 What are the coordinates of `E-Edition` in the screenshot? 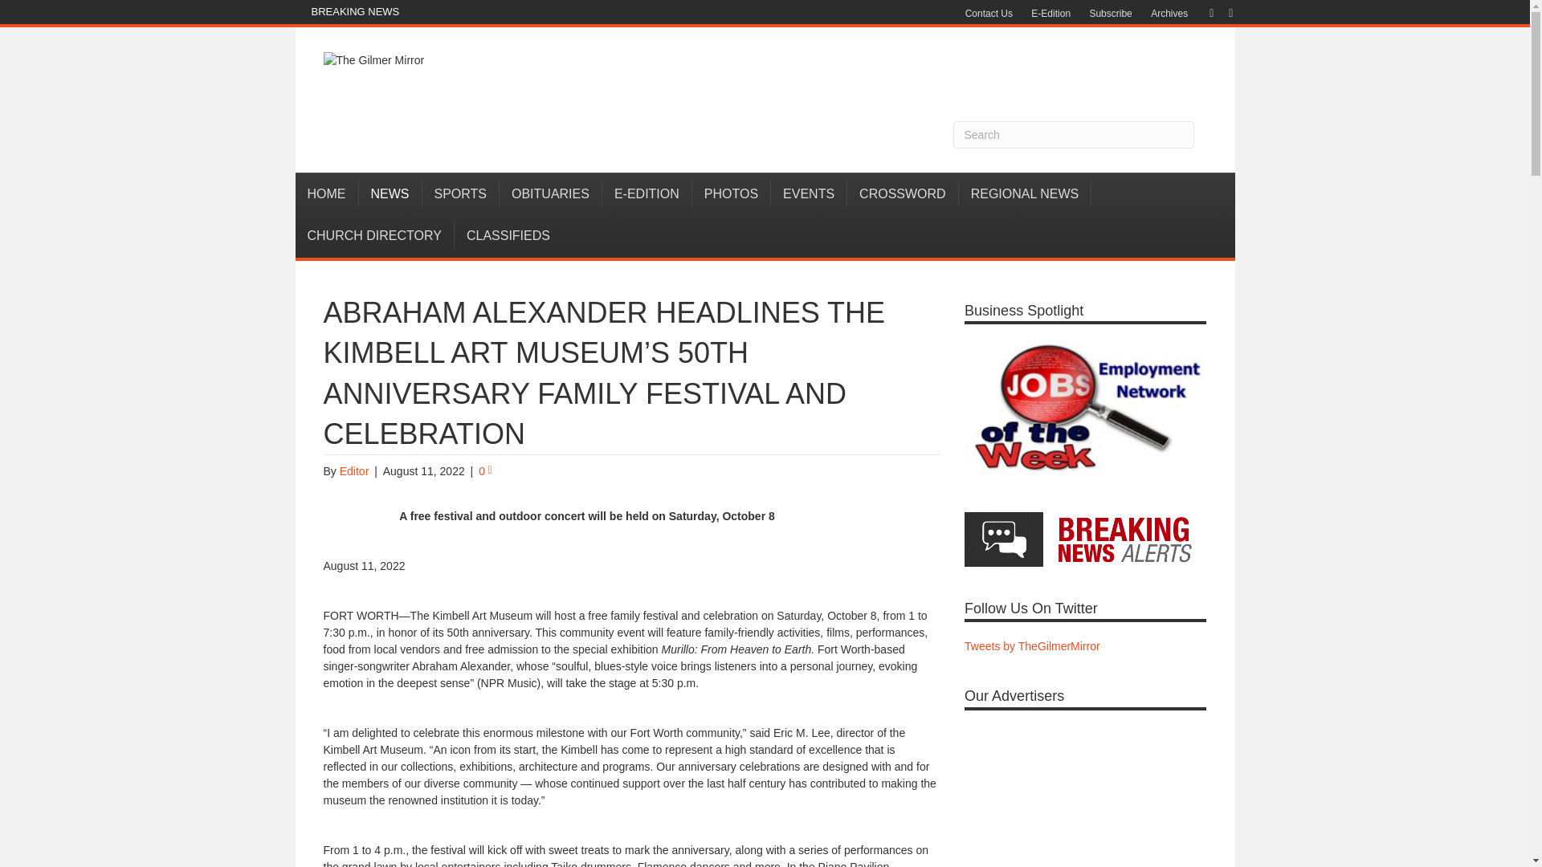 It's located at (1050, 14).